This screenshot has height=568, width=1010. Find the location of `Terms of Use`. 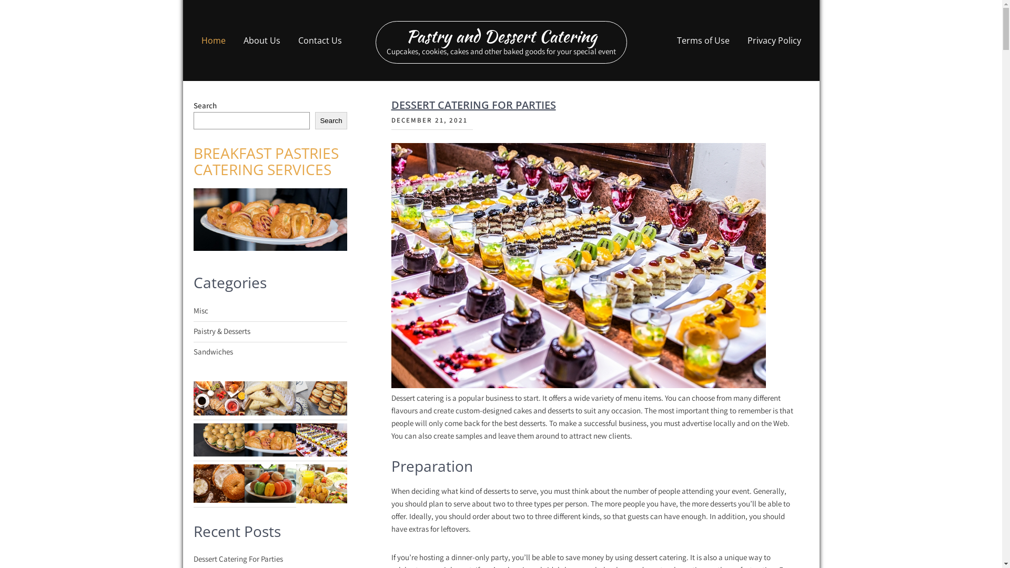

Terms of Use is located at coordinates (703, 40).